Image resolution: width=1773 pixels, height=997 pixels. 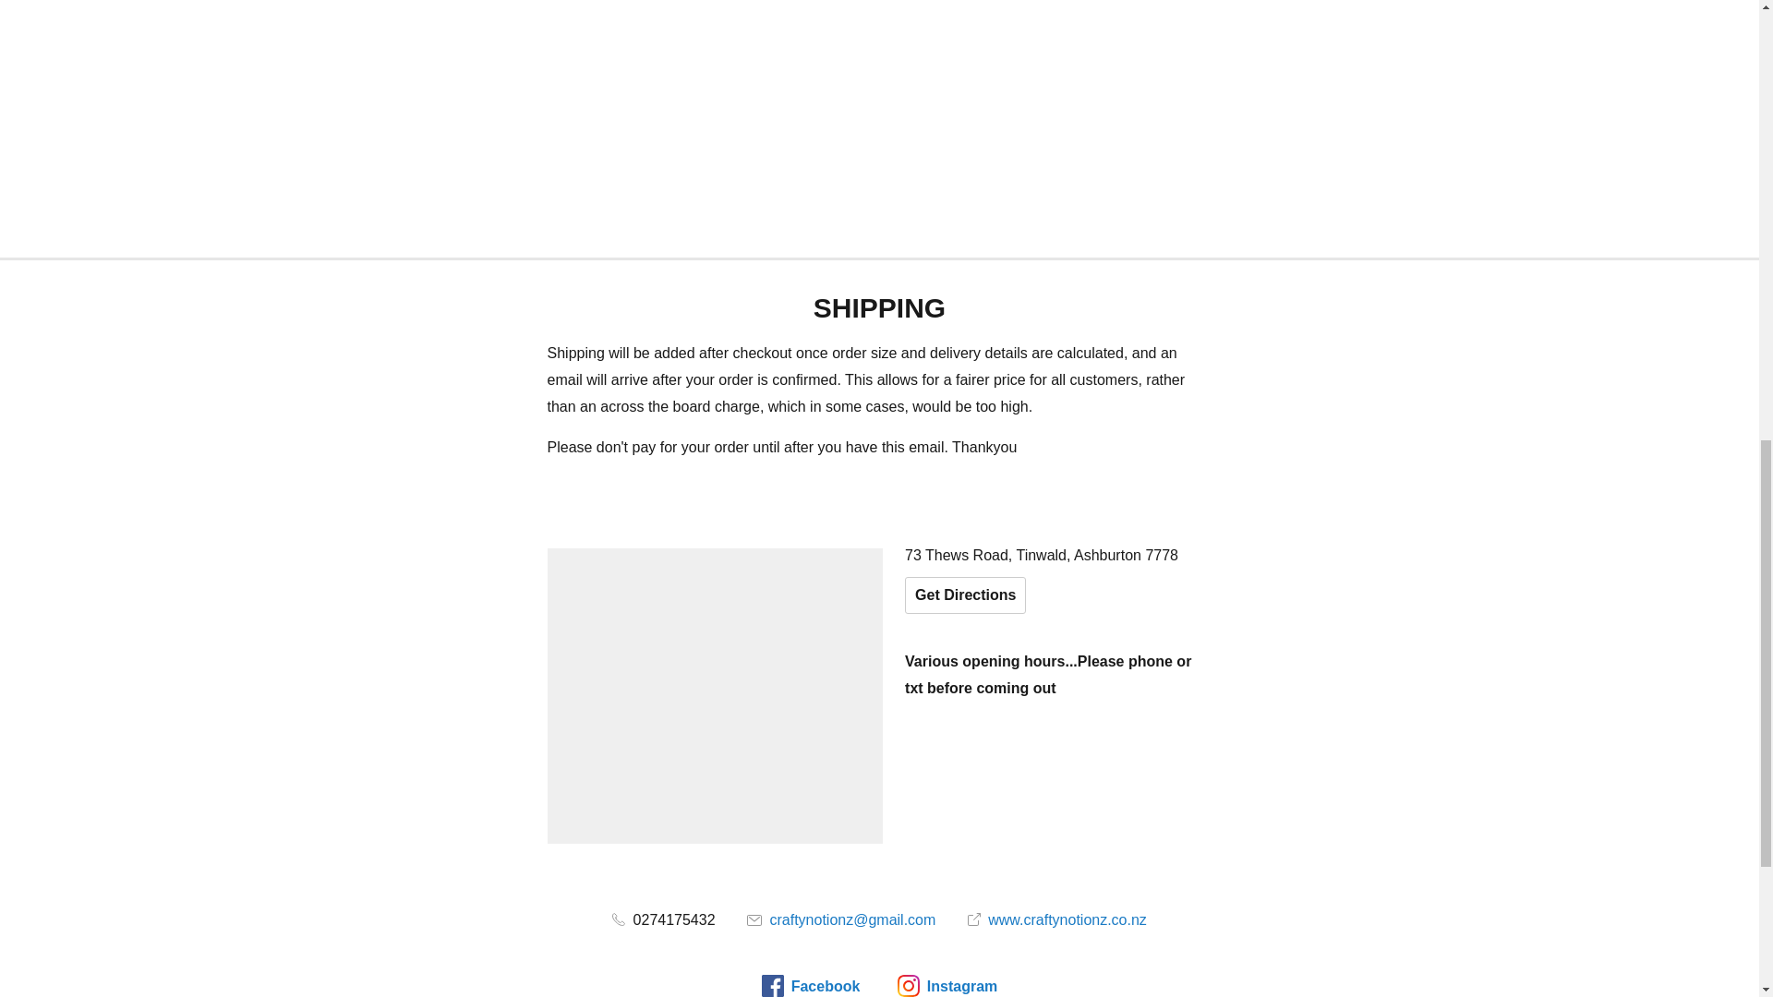 What do you see at coordinates (811, 986) in the screenshot?
I see `Facebook` at bounding box center [811, 986].